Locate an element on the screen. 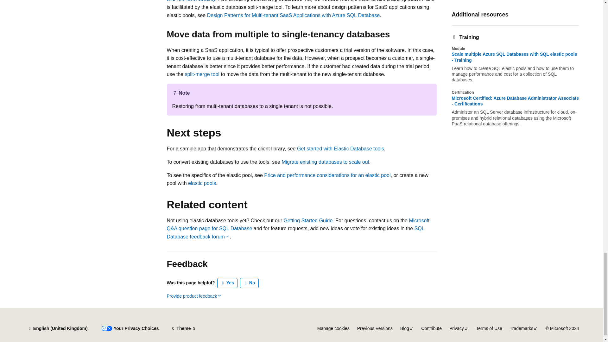  This article is helpful is located at coordinates (227, 283).